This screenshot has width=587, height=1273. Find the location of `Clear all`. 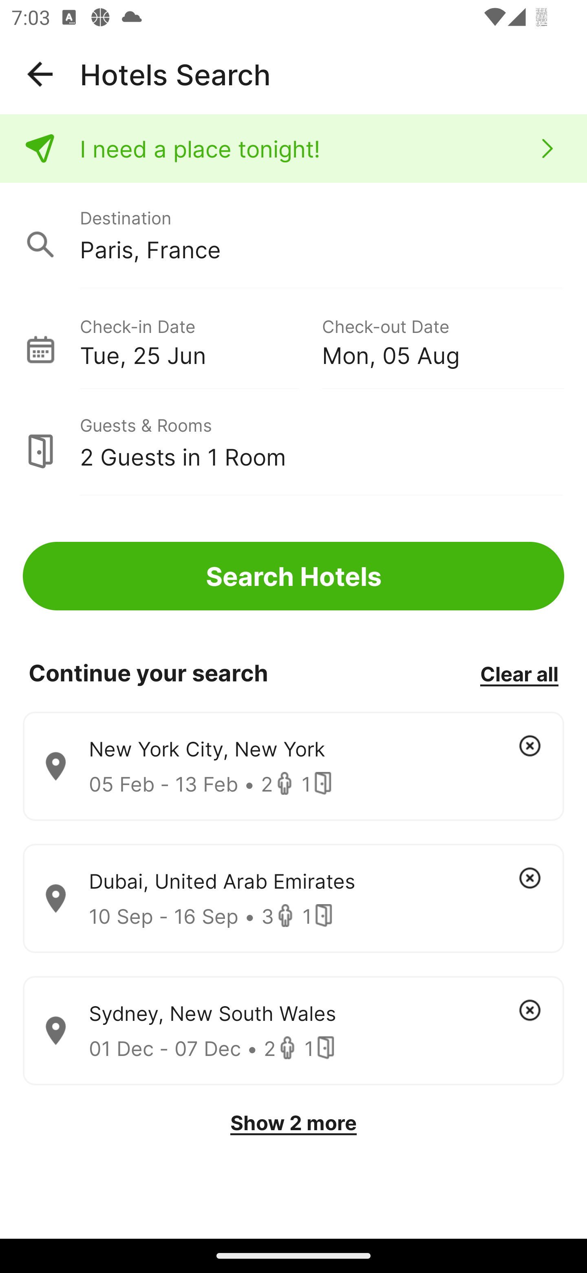

Clear all is located at coordinates (519, 673).